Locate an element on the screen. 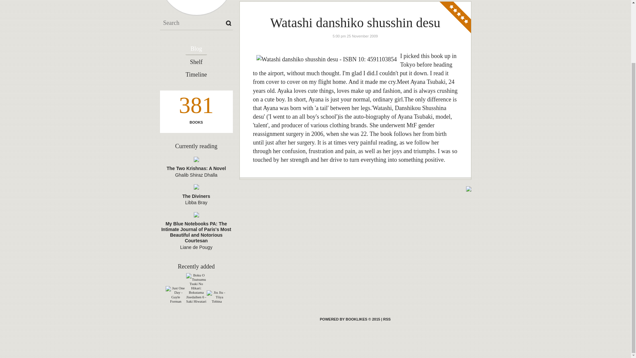 The image size is (636, 358). Blog is located at coordinates (196, 49).